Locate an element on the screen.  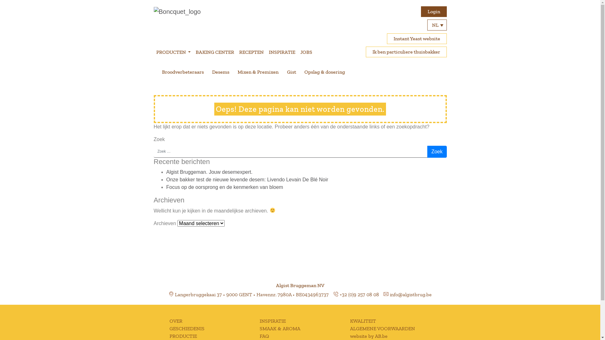
Instant Yeast website is located at coordinates (417, 39).